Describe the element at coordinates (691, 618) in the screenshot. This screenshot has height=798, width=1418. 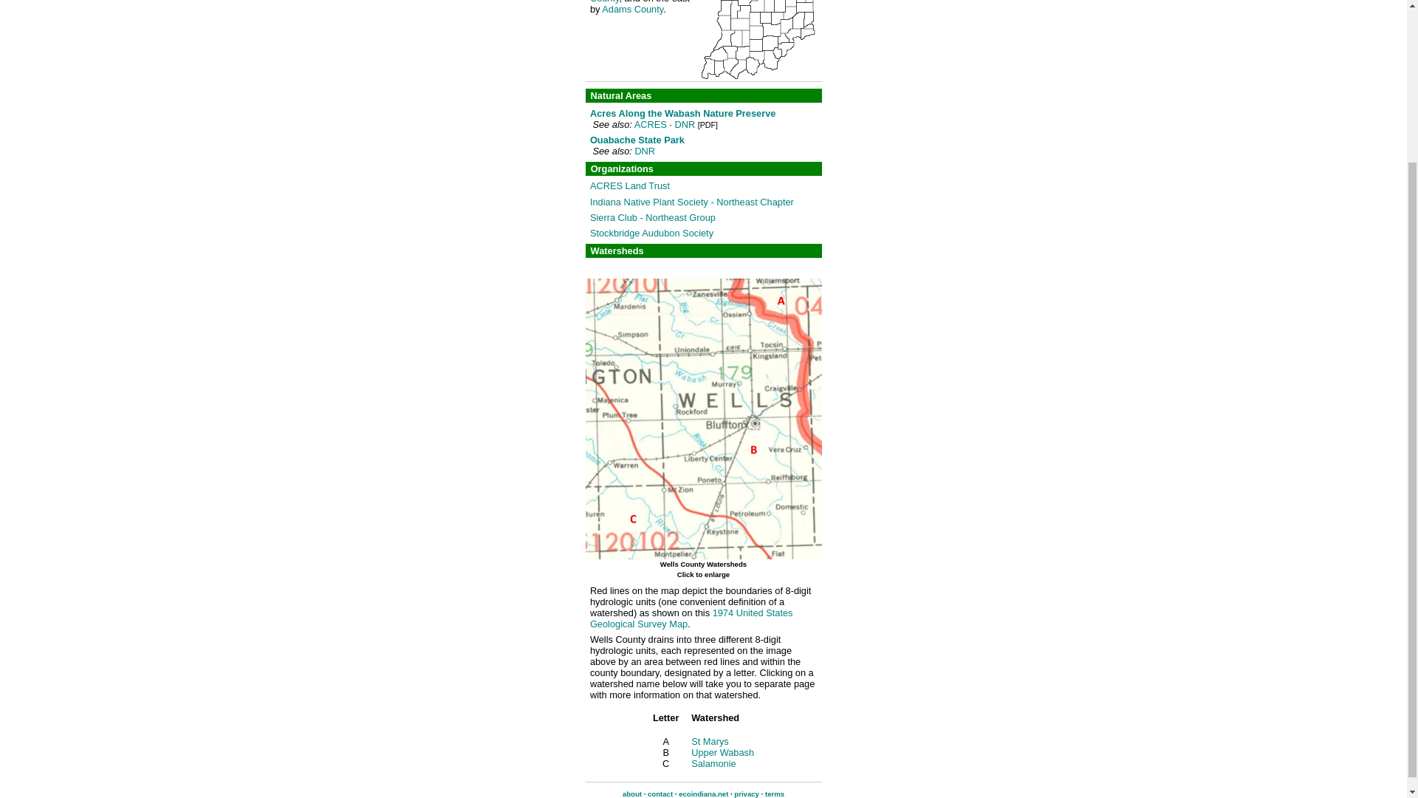
I see `1974 United States Geological Survey Map` at that location.